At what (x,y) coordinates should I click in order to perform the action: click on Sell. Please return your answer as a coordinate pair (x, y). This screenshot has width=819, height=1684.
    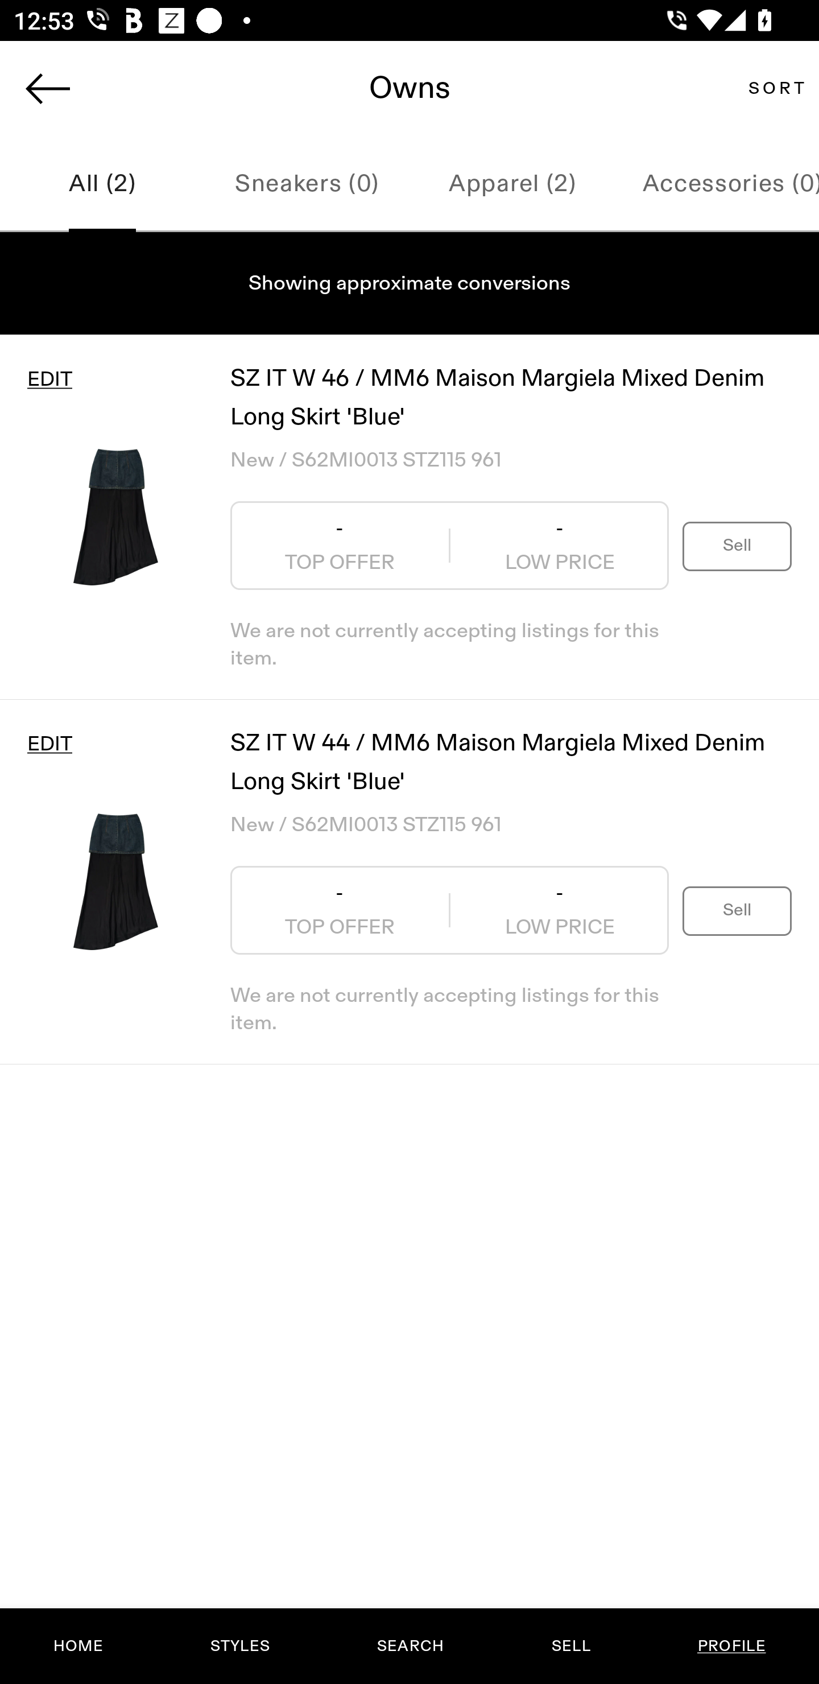
    Looking at the image, I should click on (737, 910).